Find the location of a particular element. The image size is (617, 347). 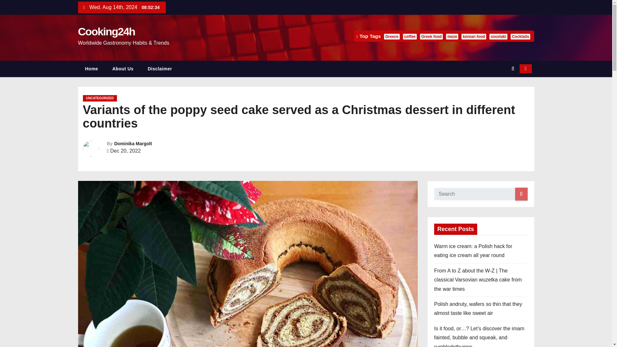

Greek food is located at coordinates (431, 37).